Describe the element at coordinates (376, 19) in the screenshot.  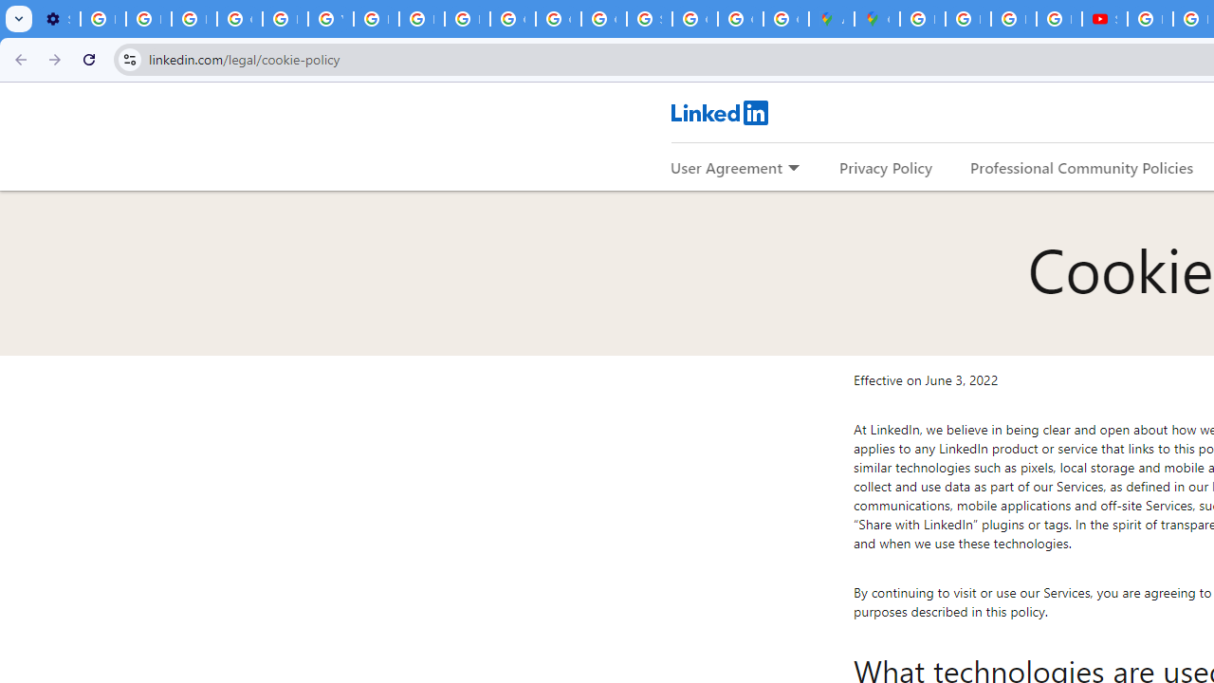
I see `https://scholar.google.com/` at that location.